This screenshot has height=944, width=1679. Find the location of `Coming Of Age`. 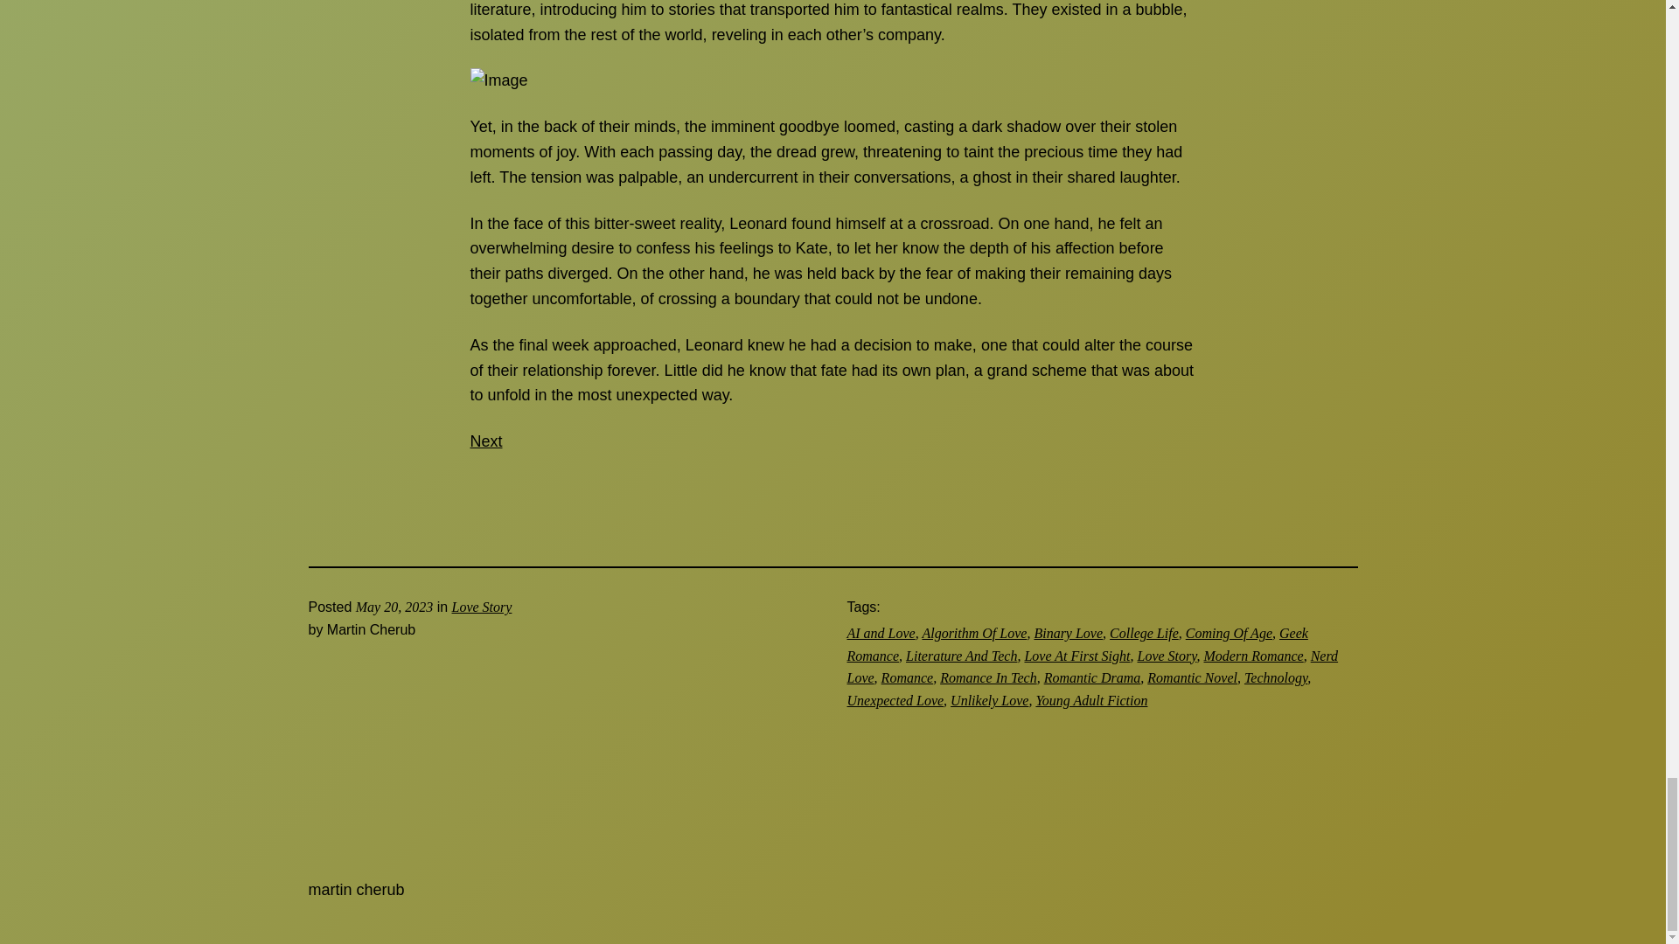

Coming Of Age is located at coordinates (1229, 633).